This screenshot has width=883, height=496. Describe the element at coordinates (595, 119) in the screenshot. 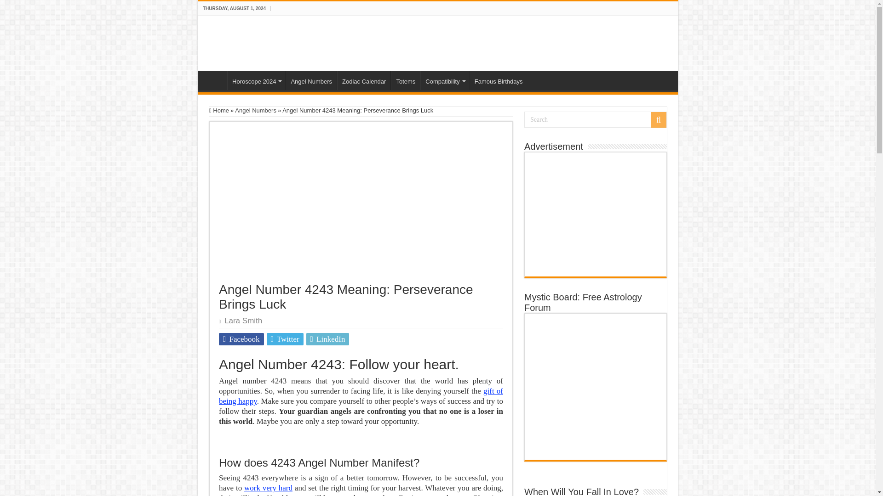

I see `Search` at that location.